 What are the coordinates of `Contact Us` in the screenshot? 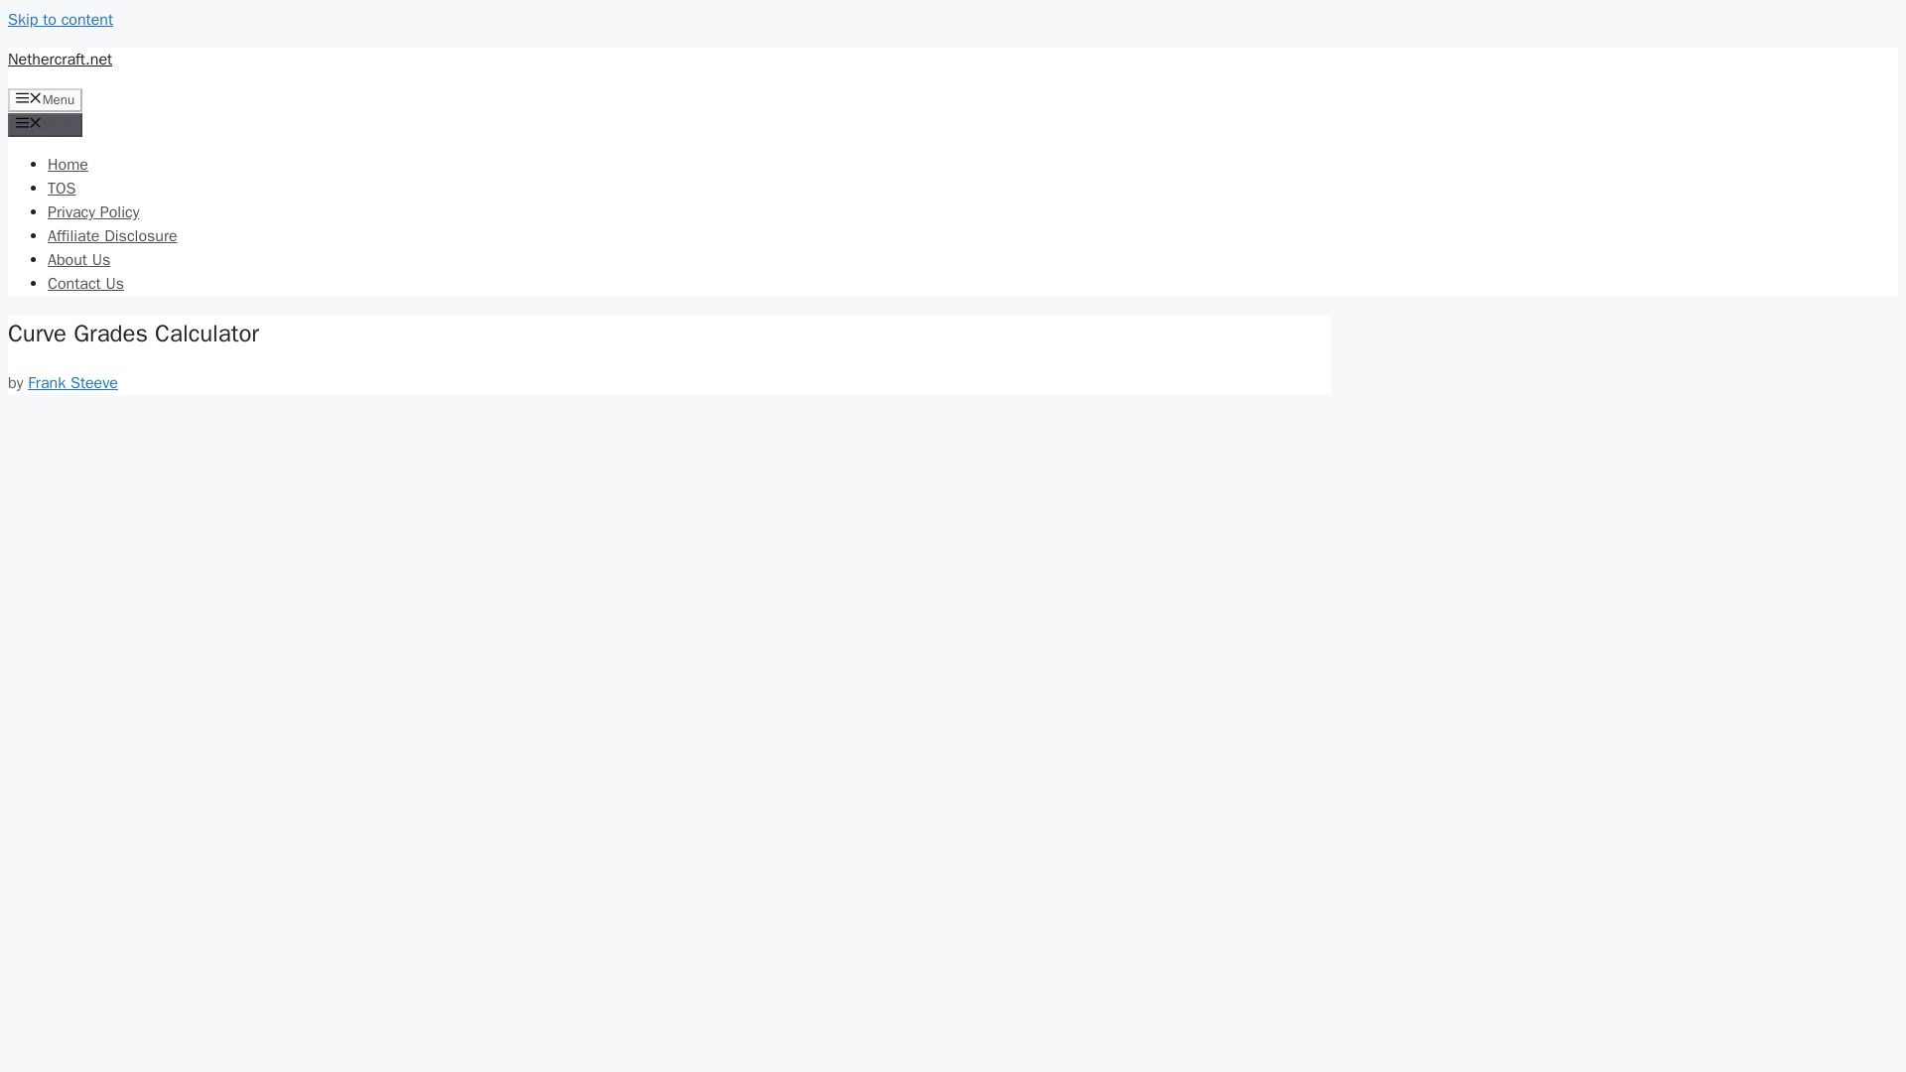 It's located at (85, 284).